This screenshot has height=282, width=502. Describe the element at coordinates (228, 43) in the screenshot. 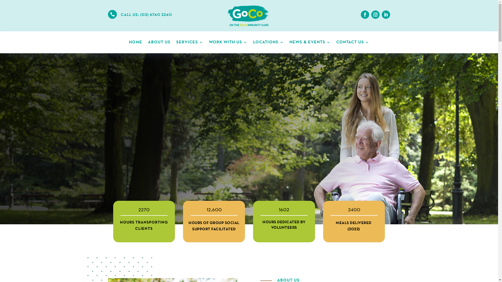

I see `WORK WITH US` at that location.